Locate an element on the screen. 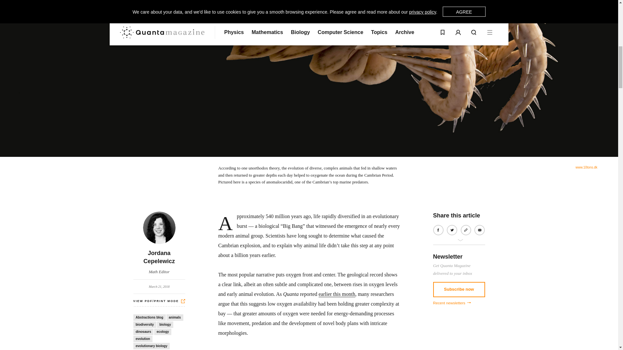 Image resolution: width=623 pixels, height=350 pixels. ecology is located at coordinates (143, 332).